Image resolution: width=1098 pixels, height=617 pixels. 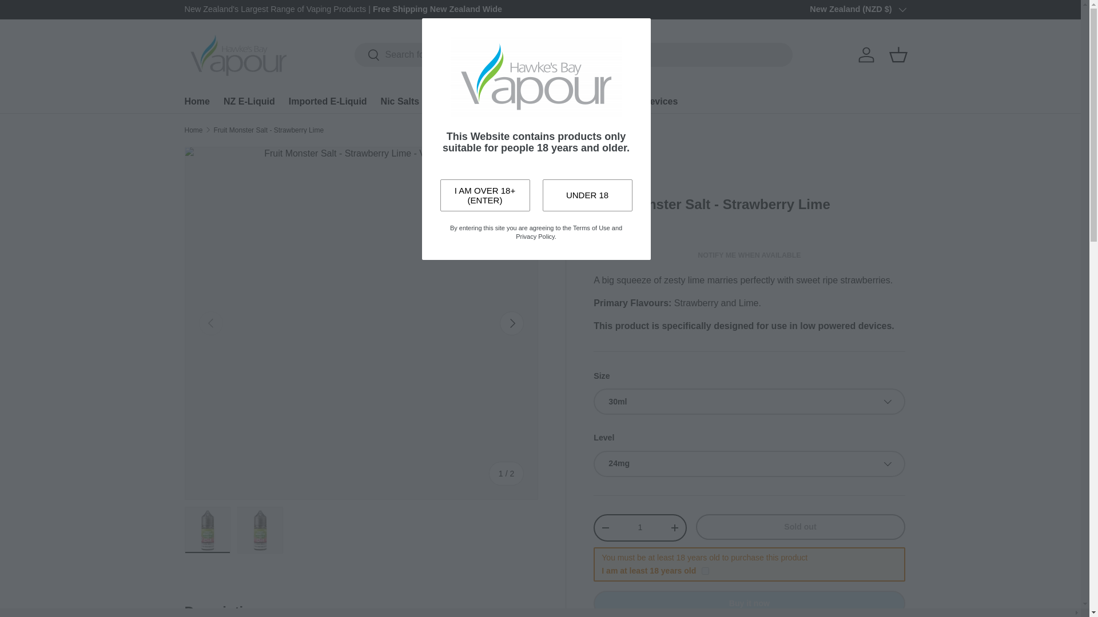 I want to click on Basket, so click(x=897, y=55).